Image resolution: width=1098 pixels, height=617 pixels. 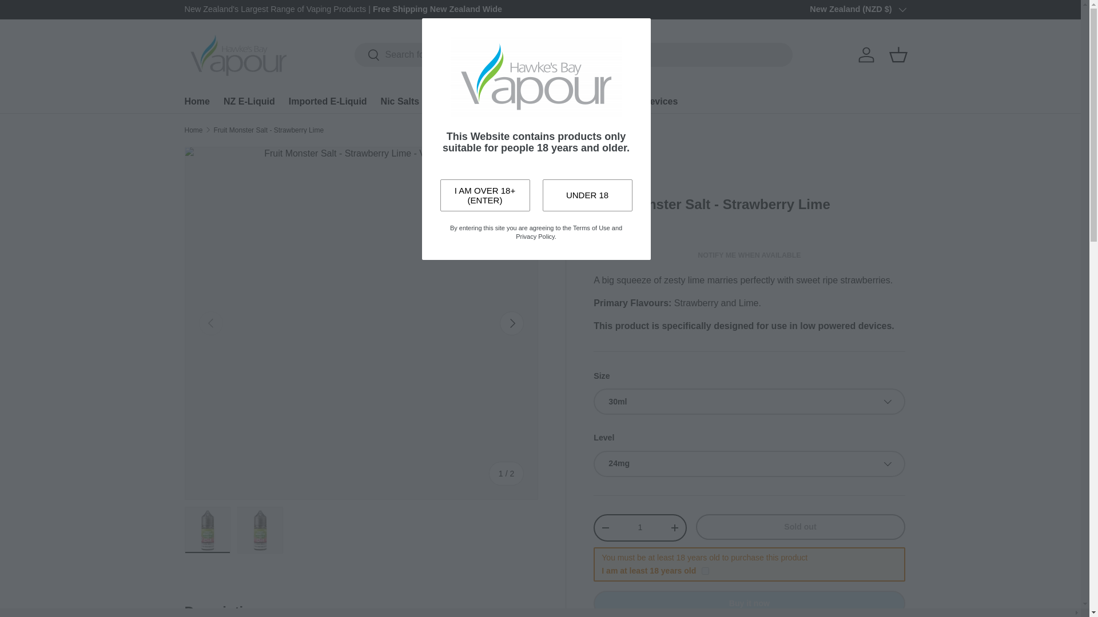 I want to click on Basket, so click(x=897, y=55).